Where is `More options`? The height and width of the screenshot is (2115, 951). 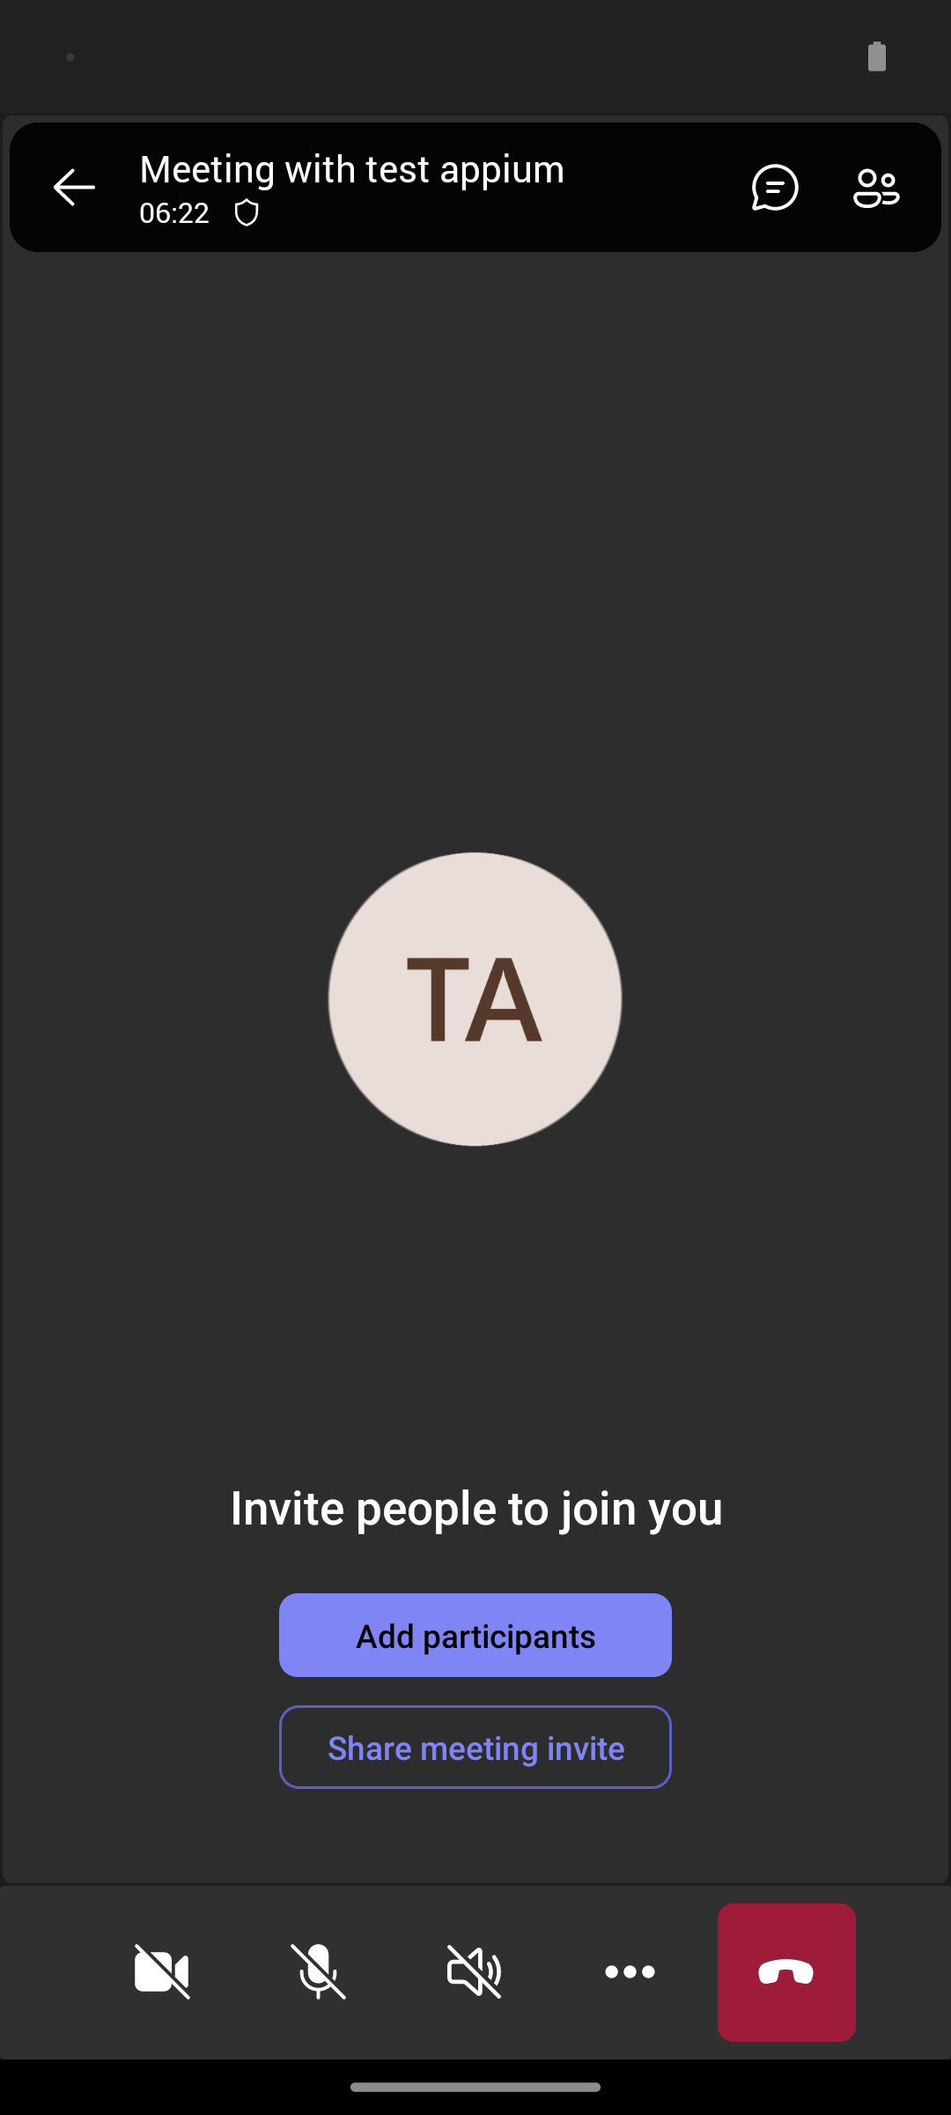
More options is located at coordinates (630, 1972).